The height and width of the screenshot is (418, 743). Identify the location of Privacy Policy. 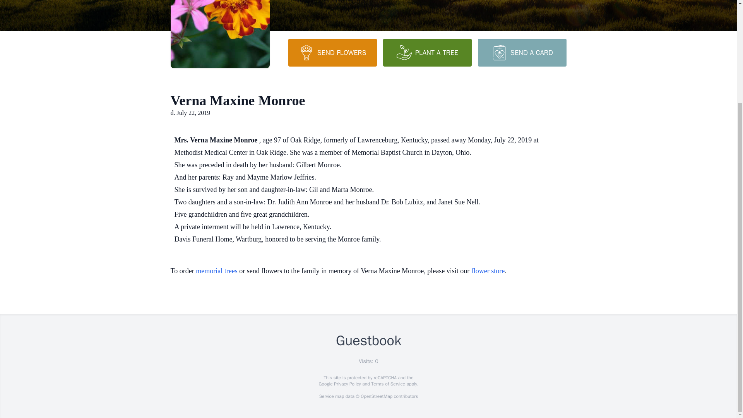
(347, 384).